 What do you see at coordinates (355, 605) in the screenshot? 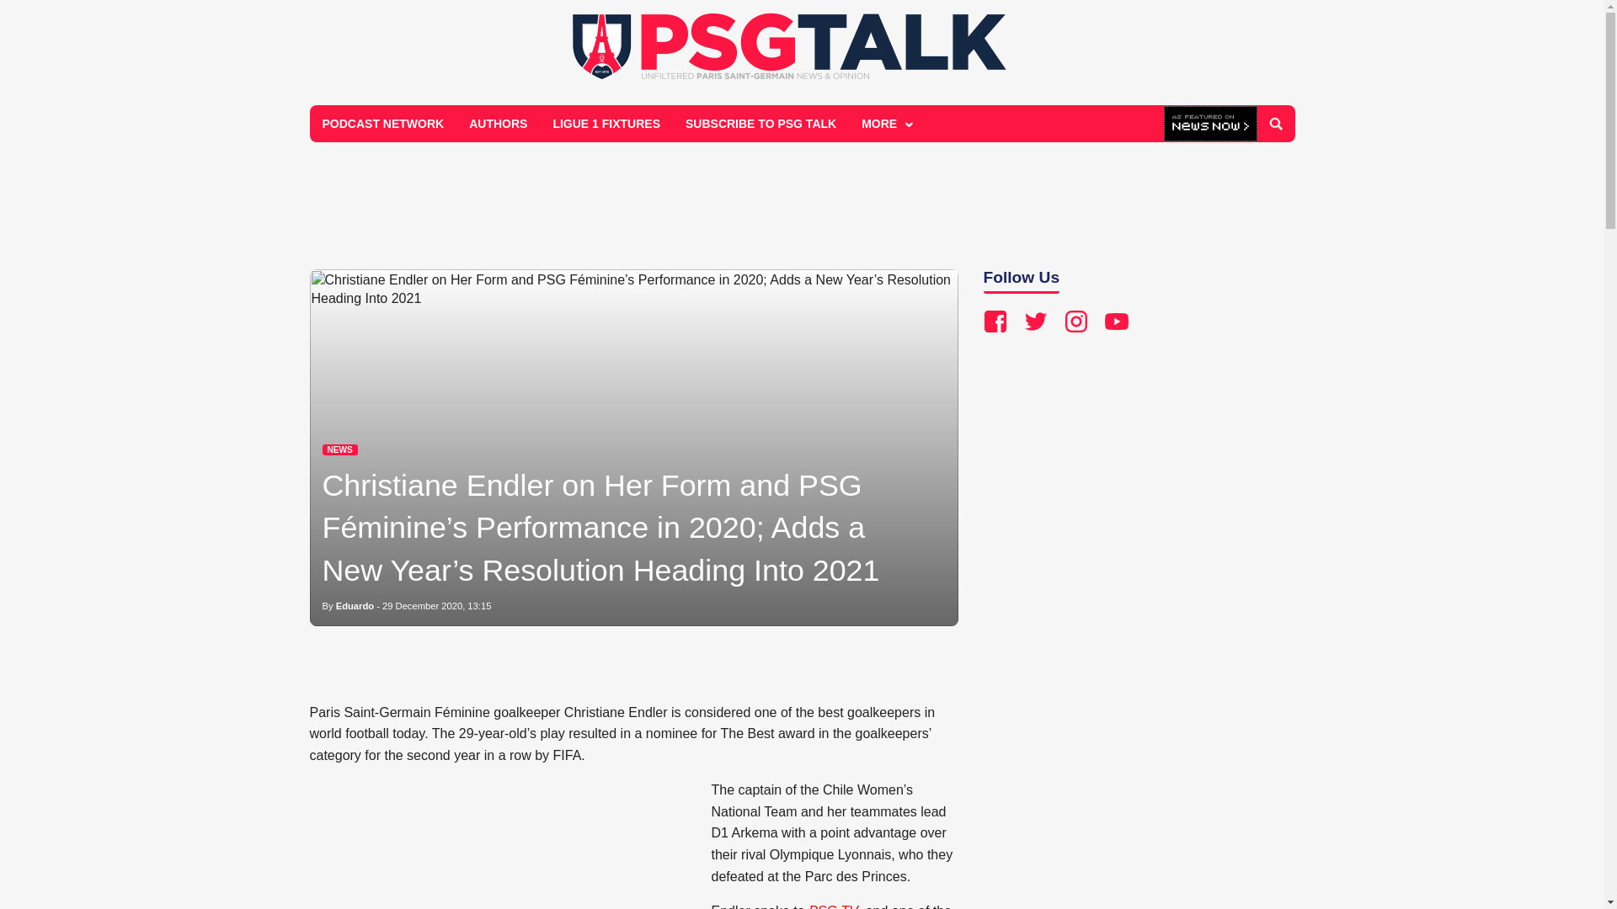
I see `Eduardo` at bounding box center [355, 605].